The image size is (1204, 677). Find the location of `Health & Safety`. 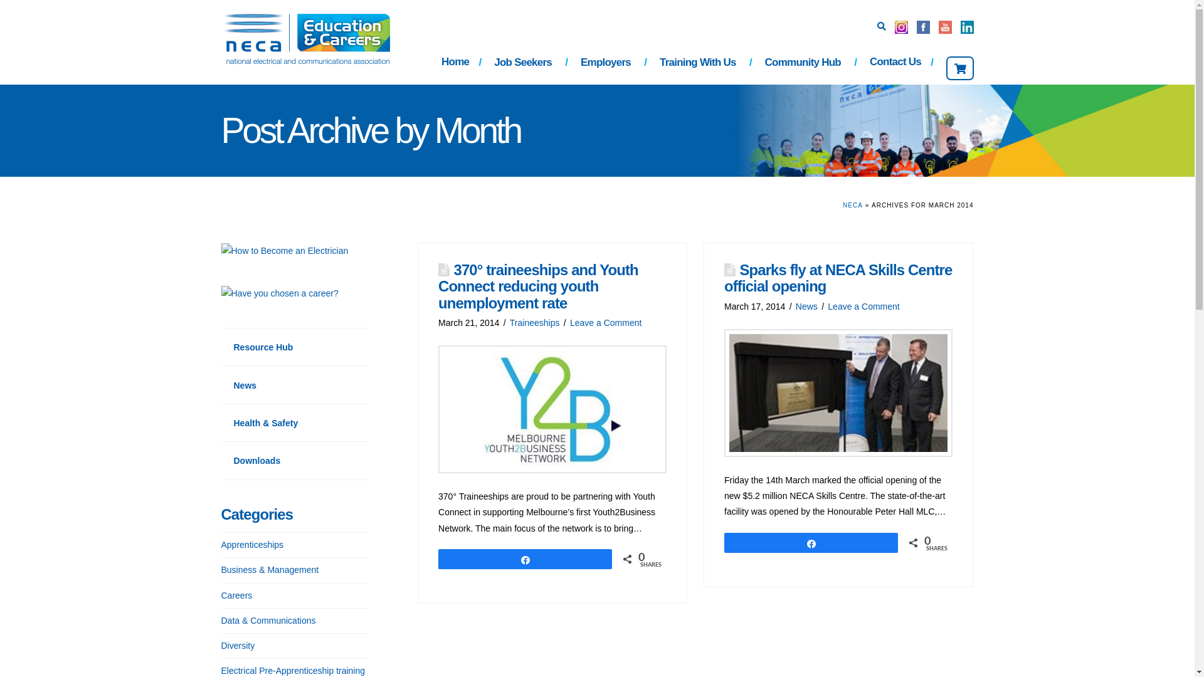

Health & Safety is located at coordinates (295, 422).